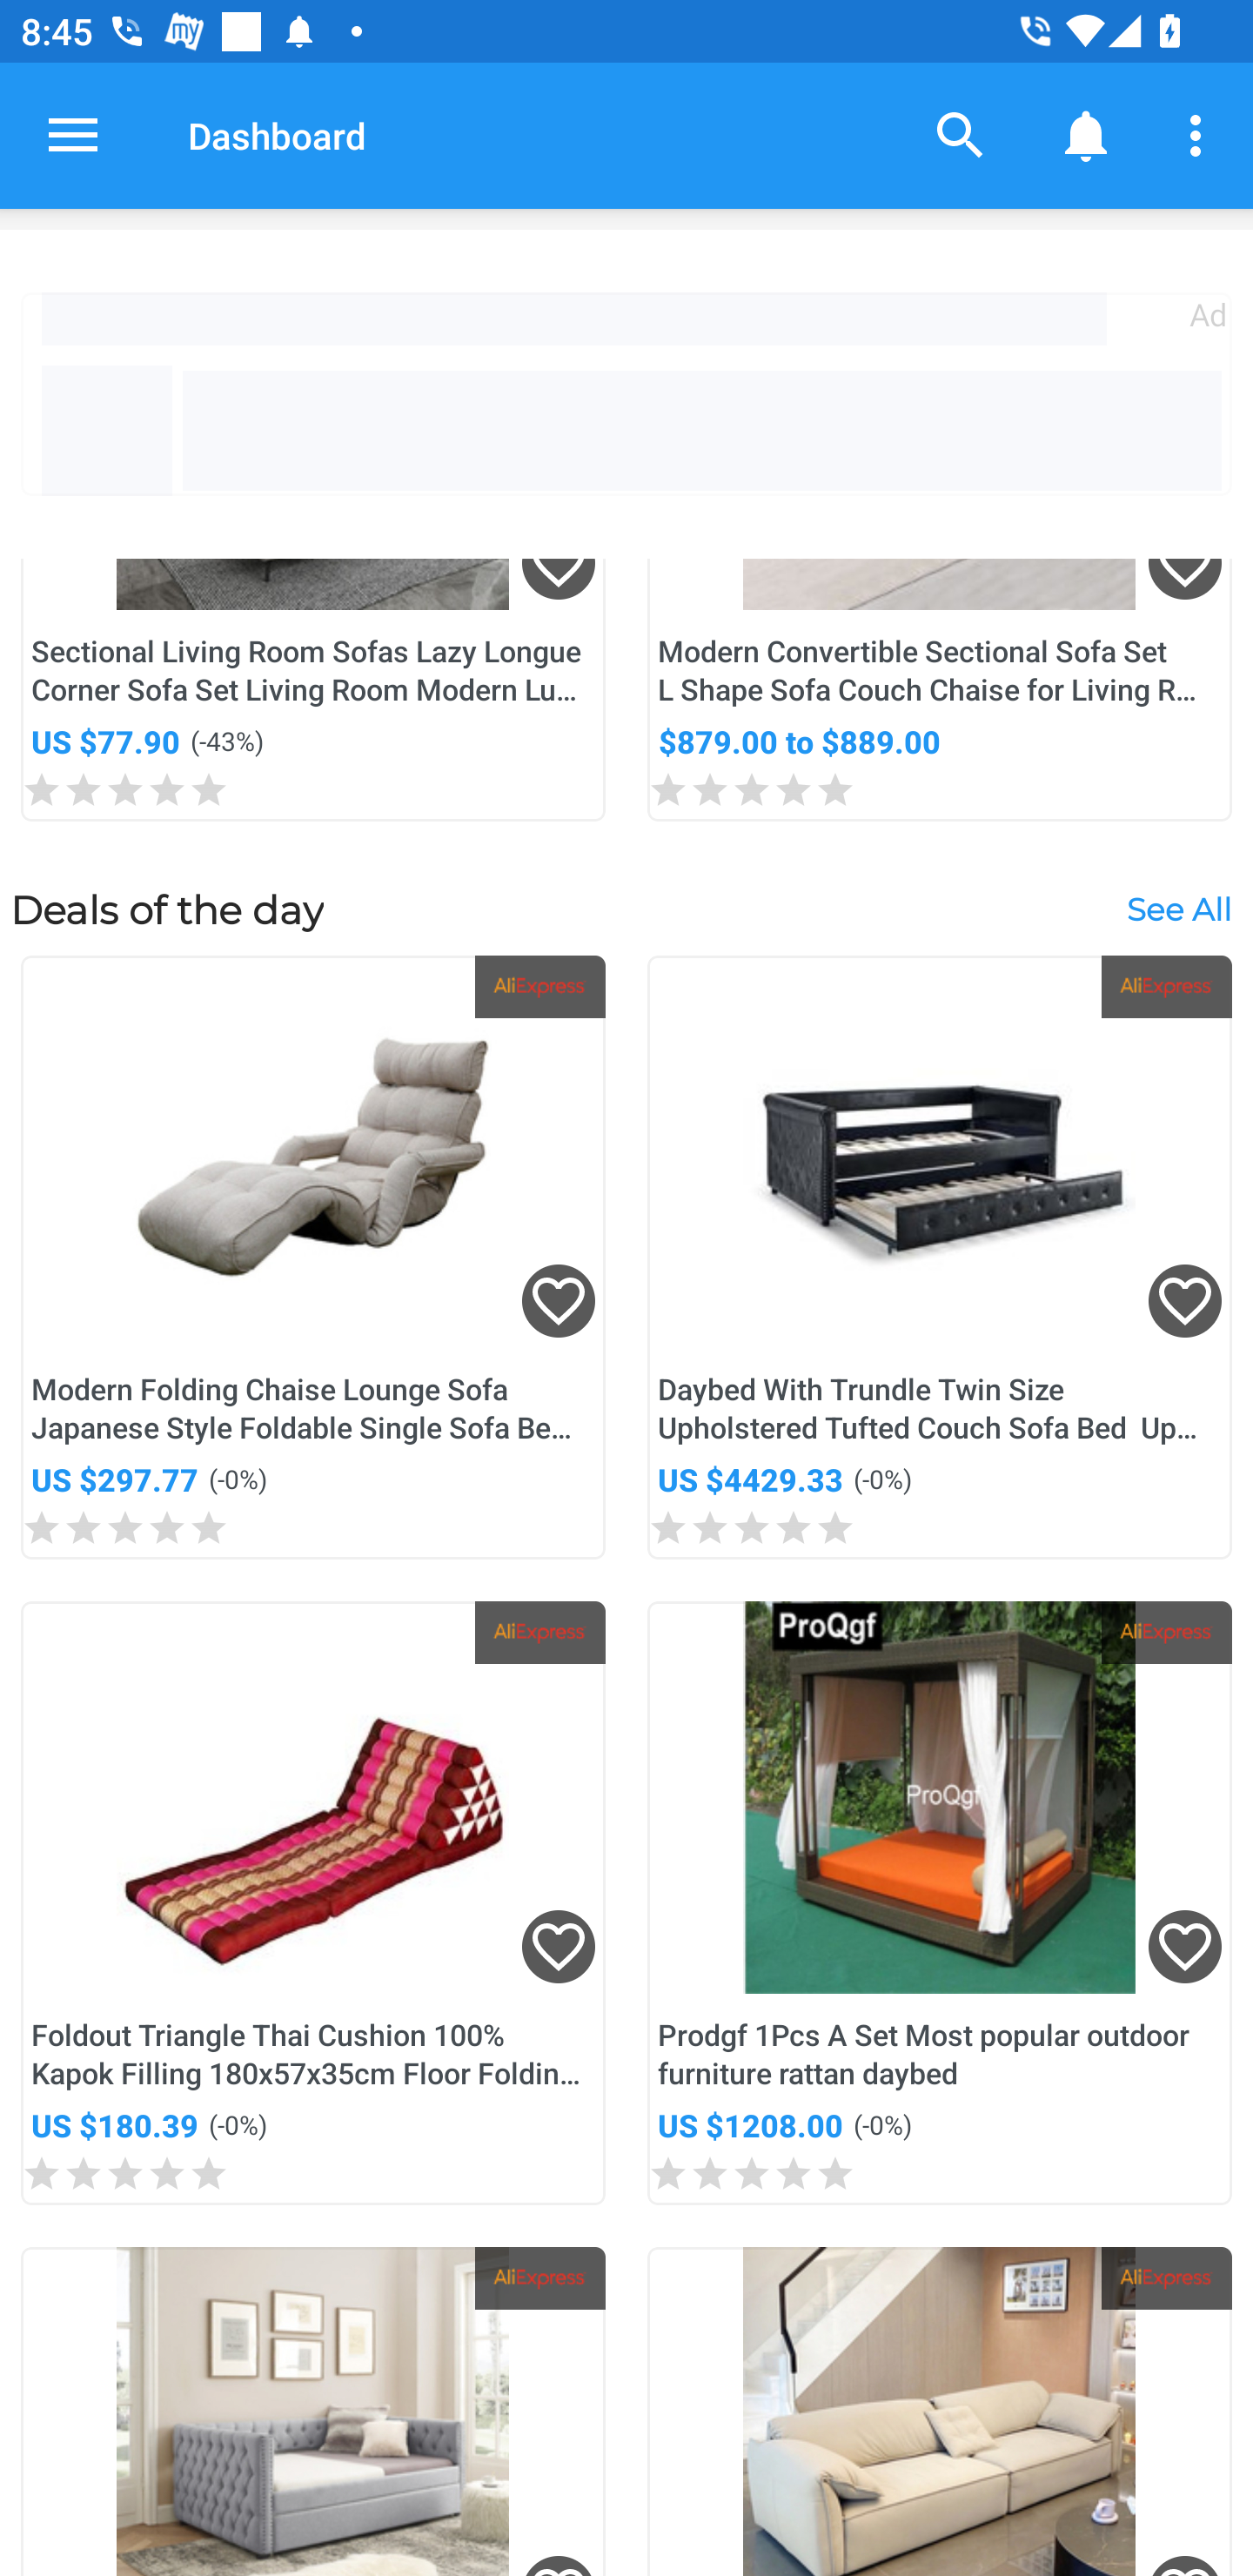 This screenshot has height=2576, width=1253. I want to click on Search, so click(961, 134).